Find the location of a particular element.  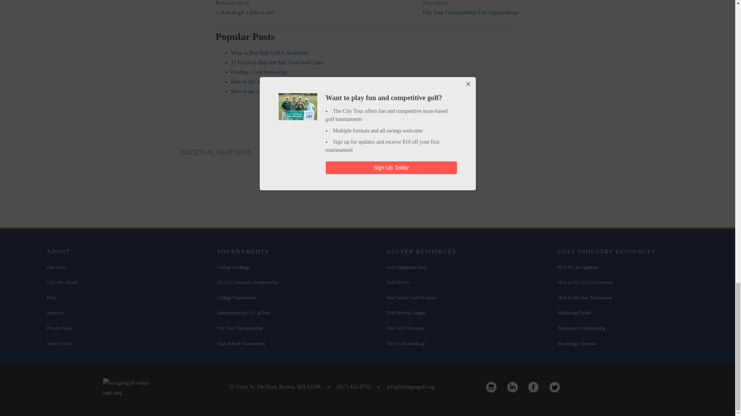

Facebook is located at coordinates (533, 387).